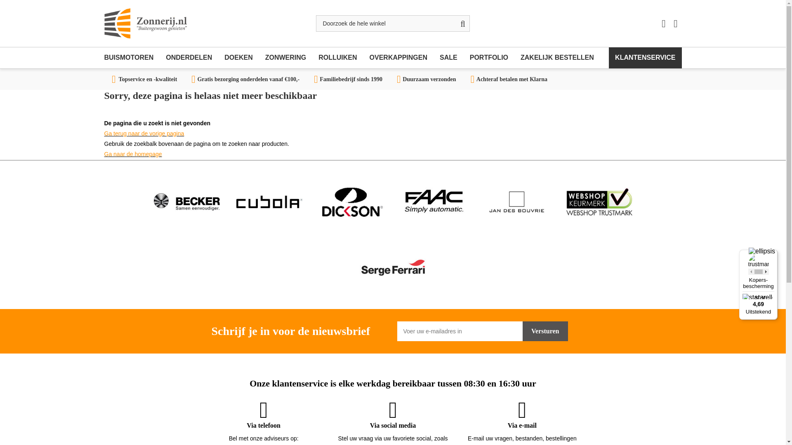  I want to click on Onderdelen, so click(189, 58).